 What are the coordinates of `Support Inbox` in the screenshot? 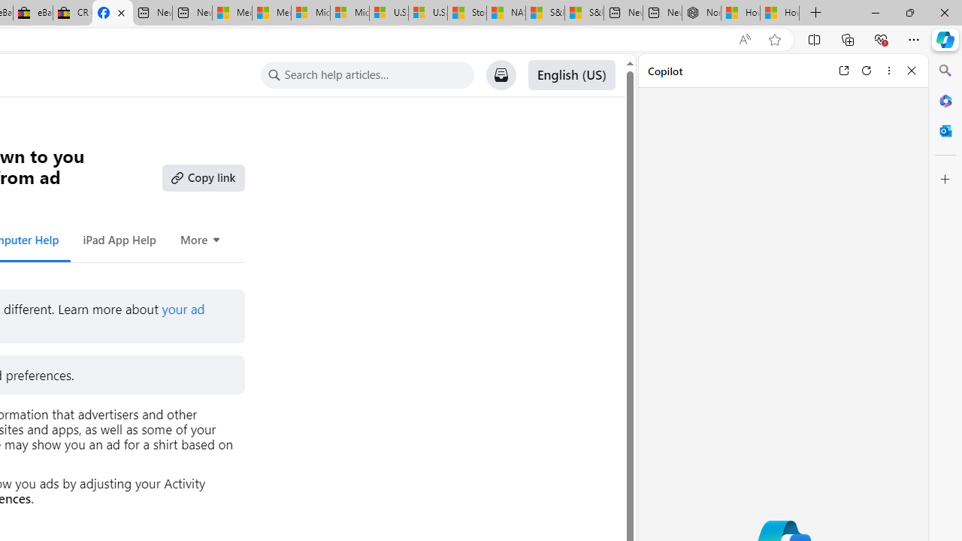 It's located at (501, 75).